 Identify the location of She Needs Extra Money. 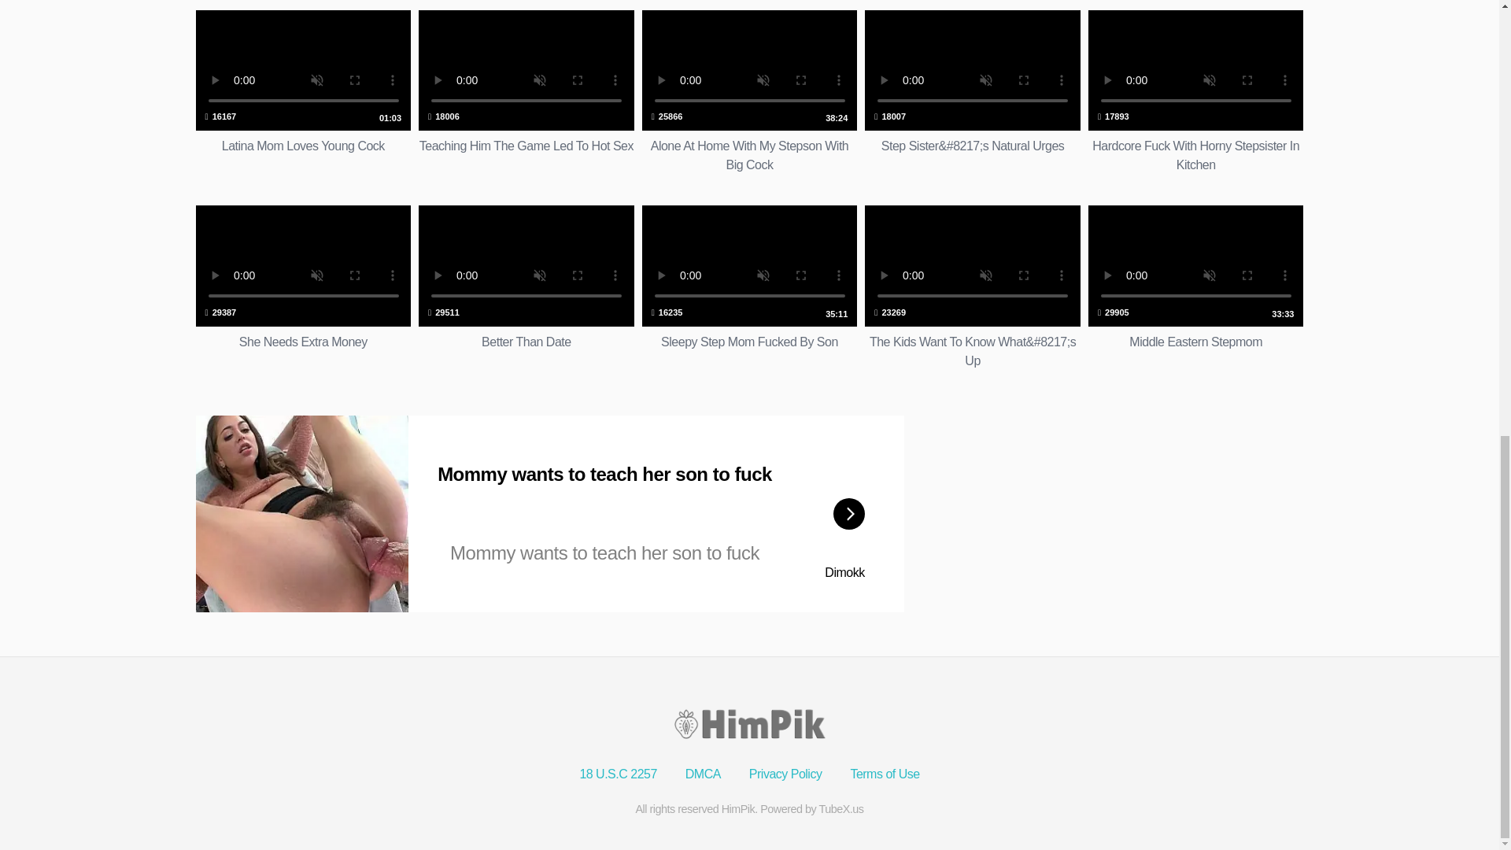
(526, 91).